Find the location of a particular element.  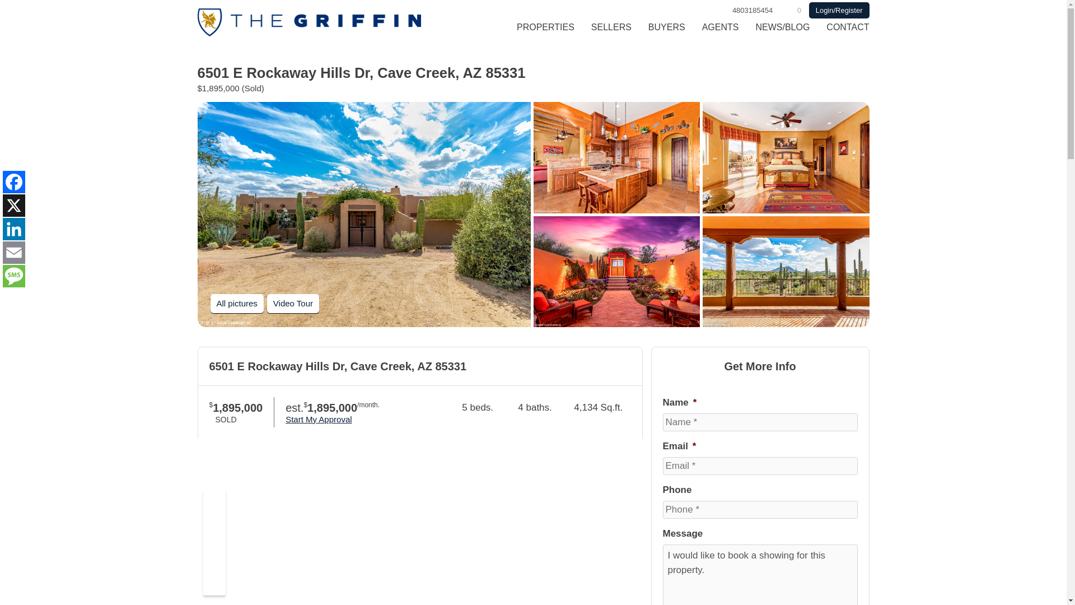

CONTACT is located at coordinates (843, 32).